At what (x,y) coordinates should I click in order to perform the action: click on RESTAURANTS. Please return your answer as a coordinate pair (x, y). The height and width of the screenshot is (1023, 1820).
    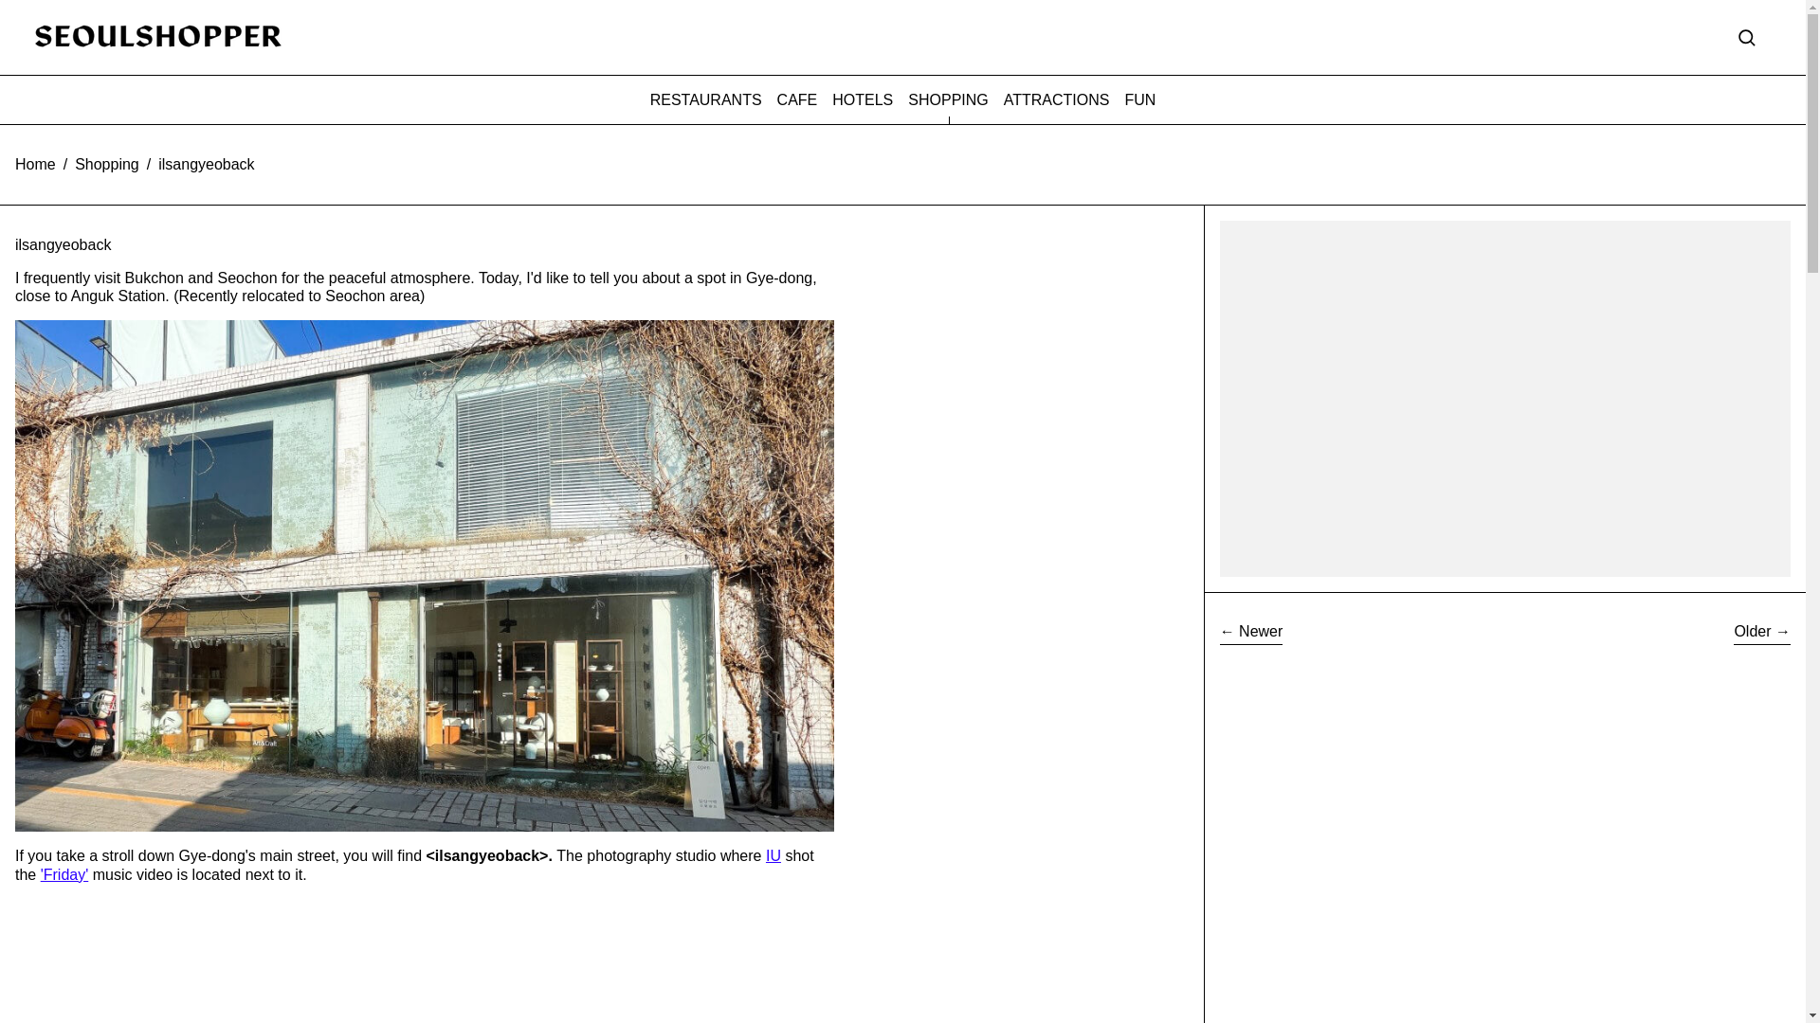
    Looking at the image, I should click on (705, 99).